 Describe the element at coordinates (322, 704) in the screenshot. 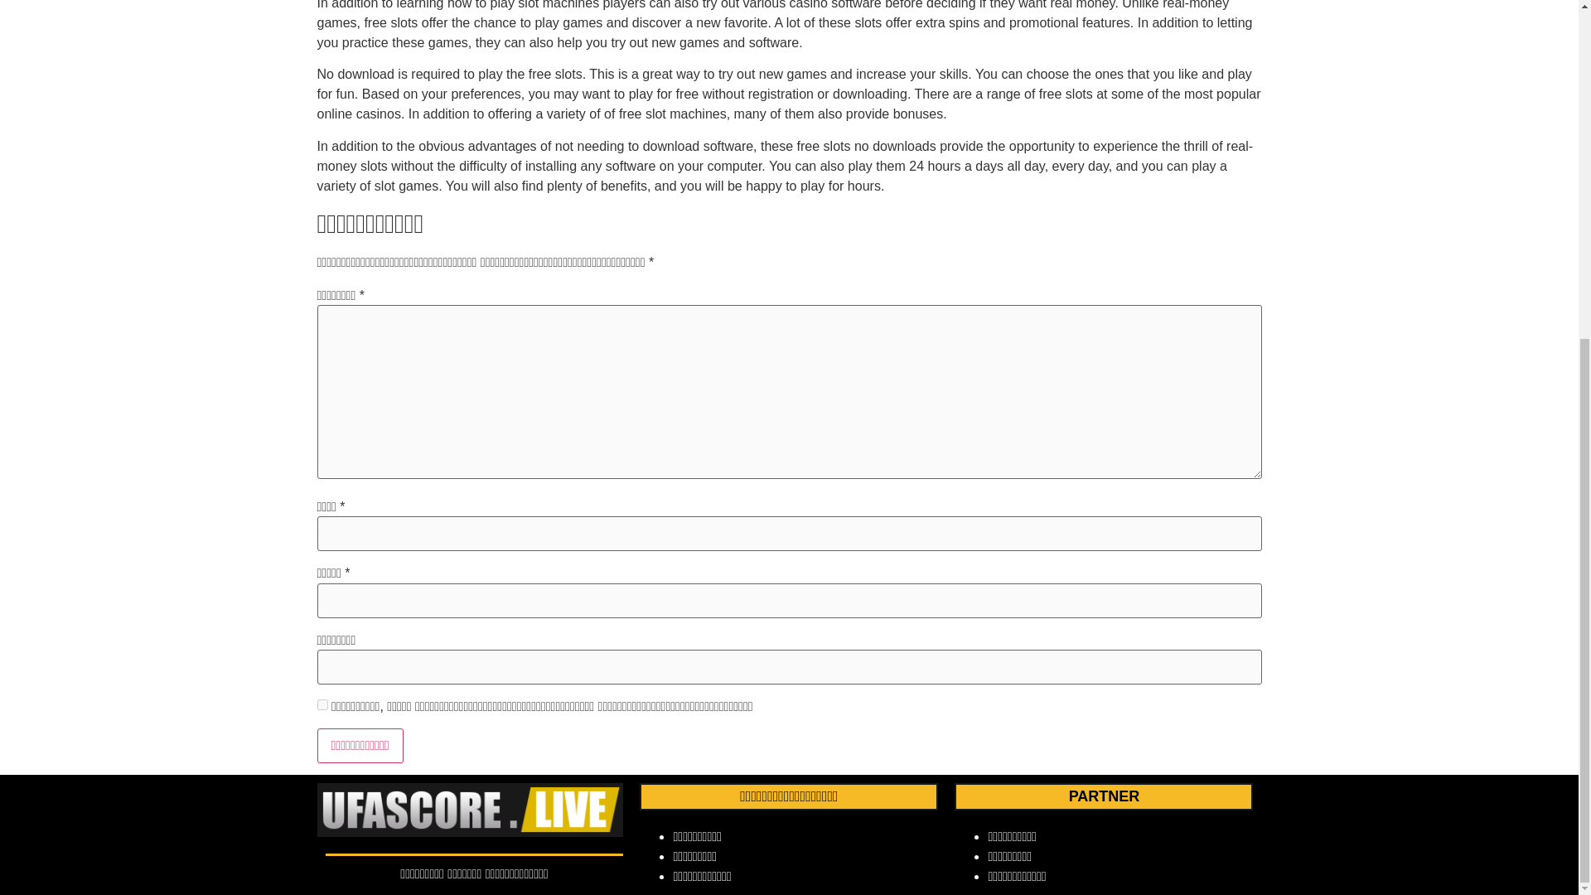

I see `yes` at that location.